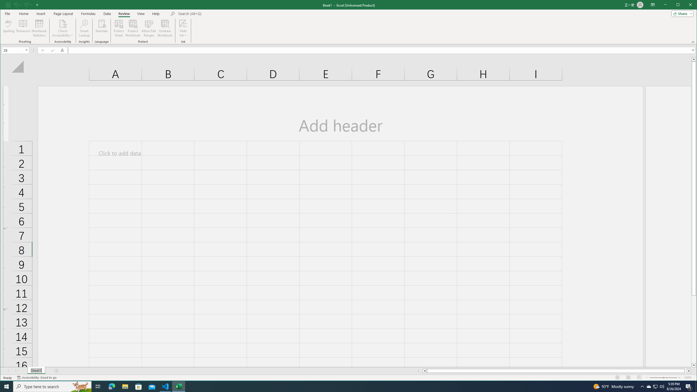 This screenshot has width=697, height=392. What do you see at coordinates (694, 365) in the screenshot?
I see `Line down` at bounding box center [694, 365].